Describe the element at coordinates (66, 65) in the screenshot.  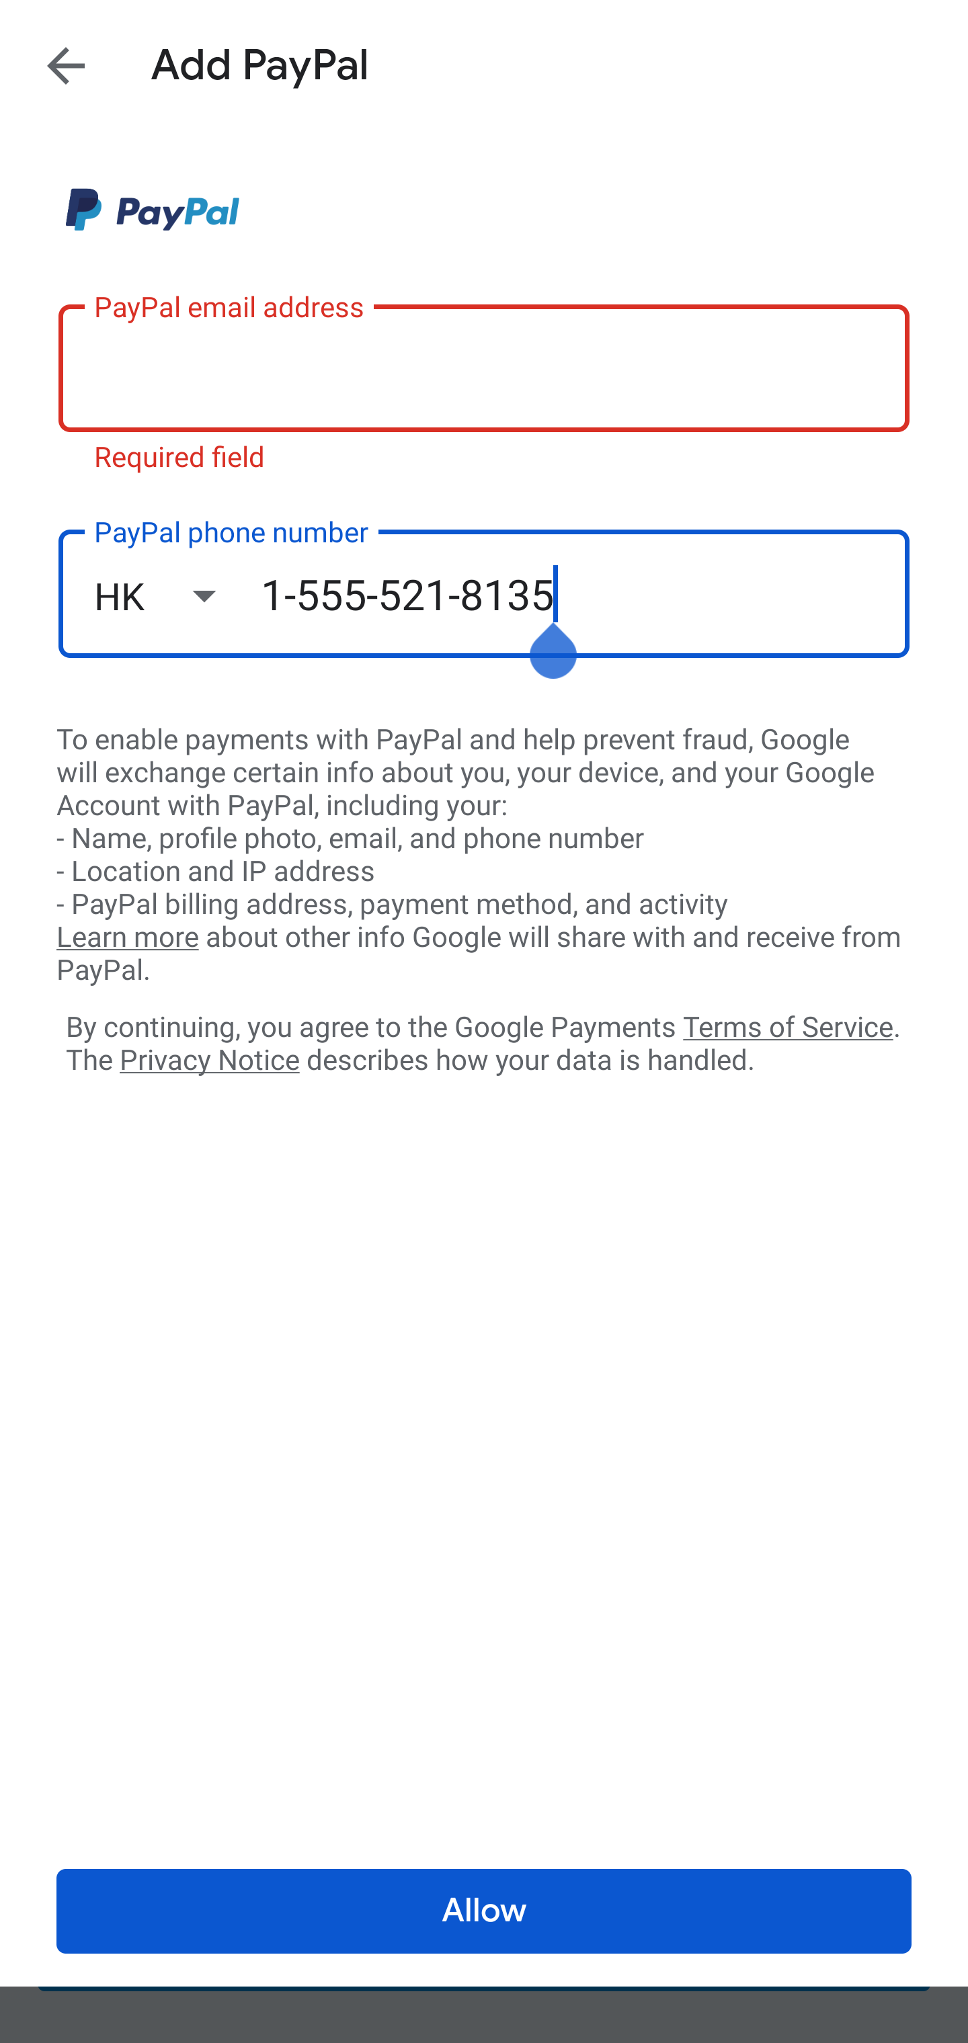
I see `Navigate up` at that location.